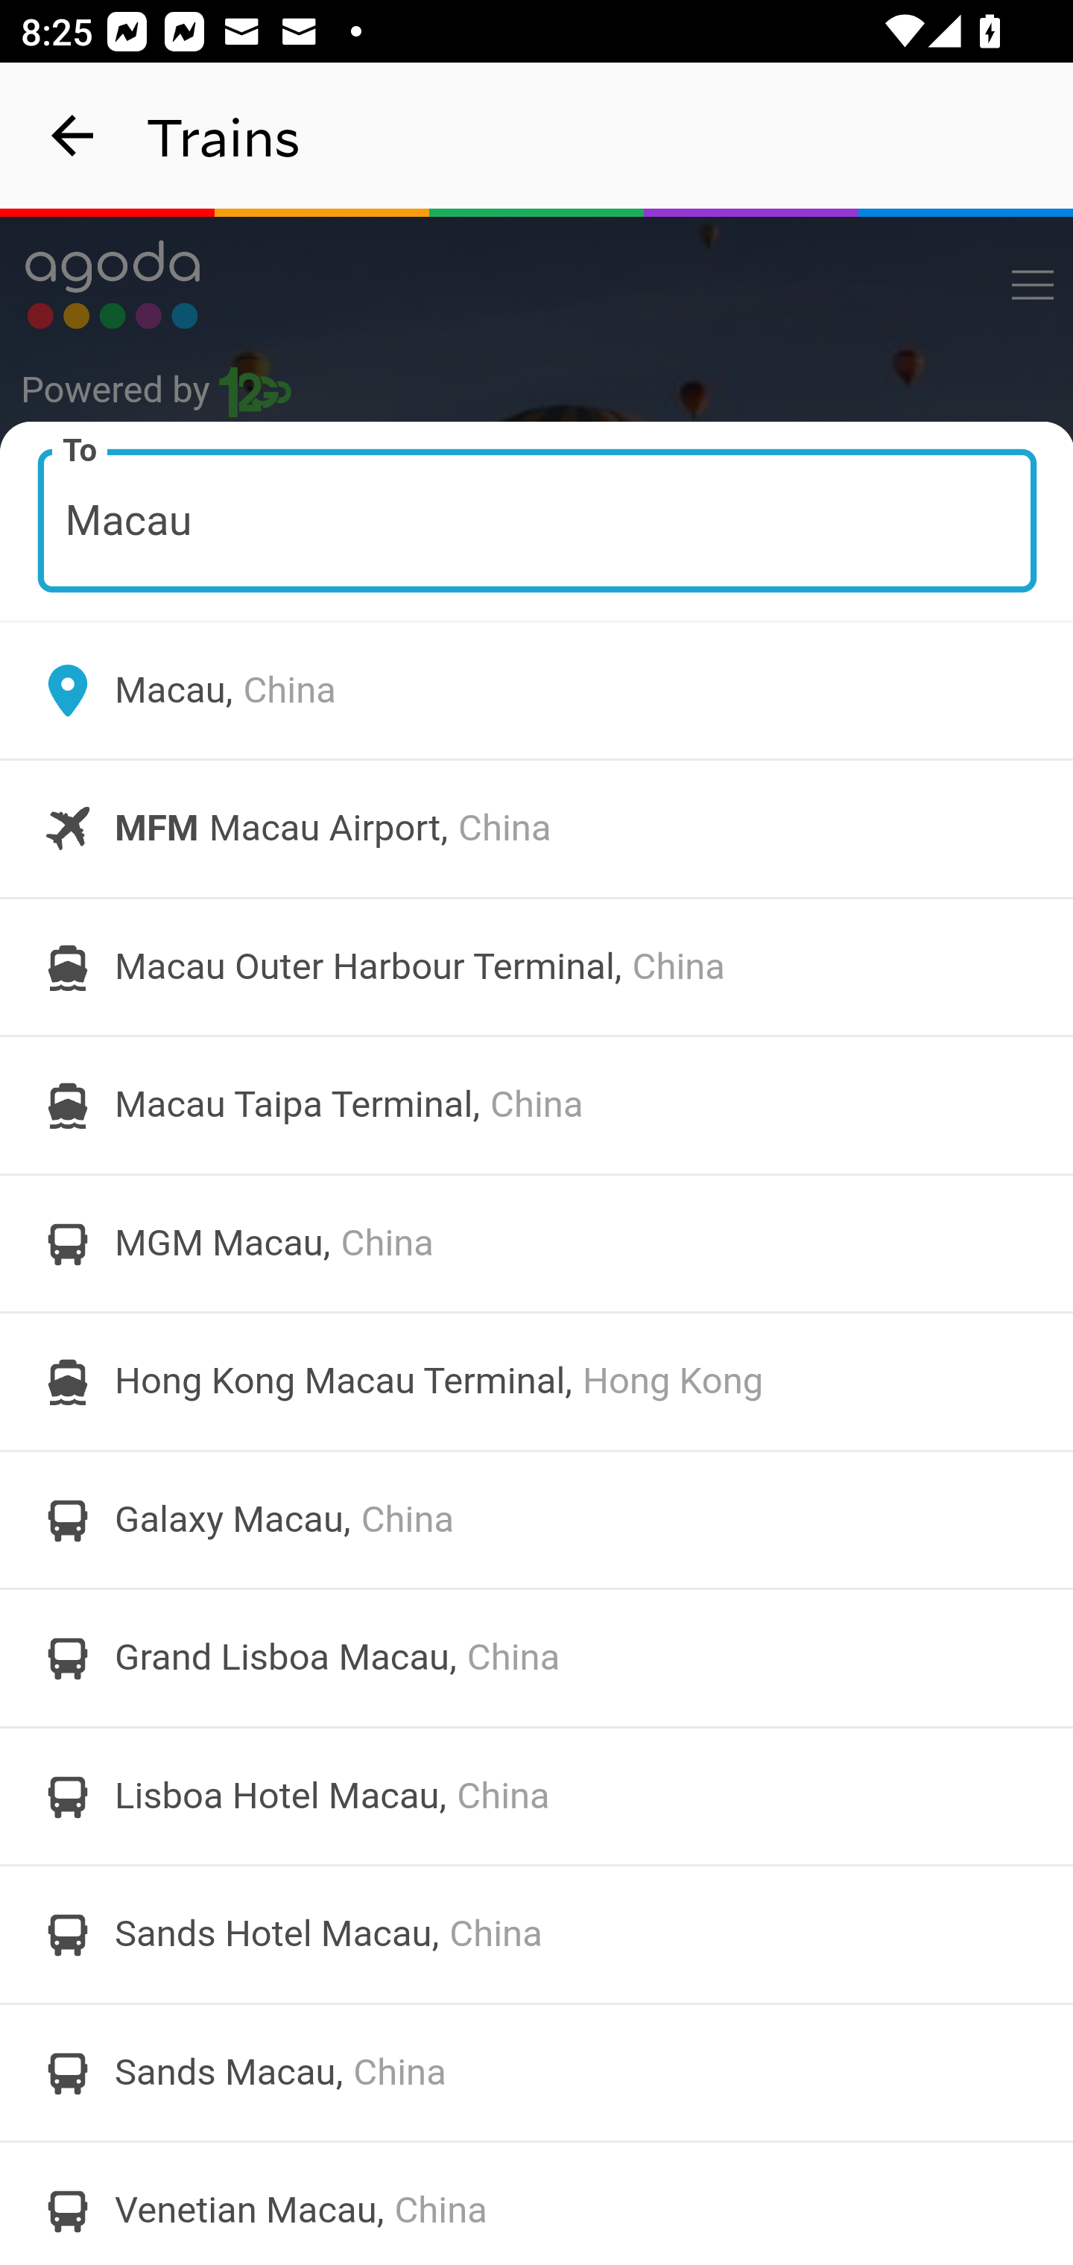 Image resolution: width=1073 pixels, height=2265 pixels. I want to click on MFM Macau Airport , China, so click(536, 829).